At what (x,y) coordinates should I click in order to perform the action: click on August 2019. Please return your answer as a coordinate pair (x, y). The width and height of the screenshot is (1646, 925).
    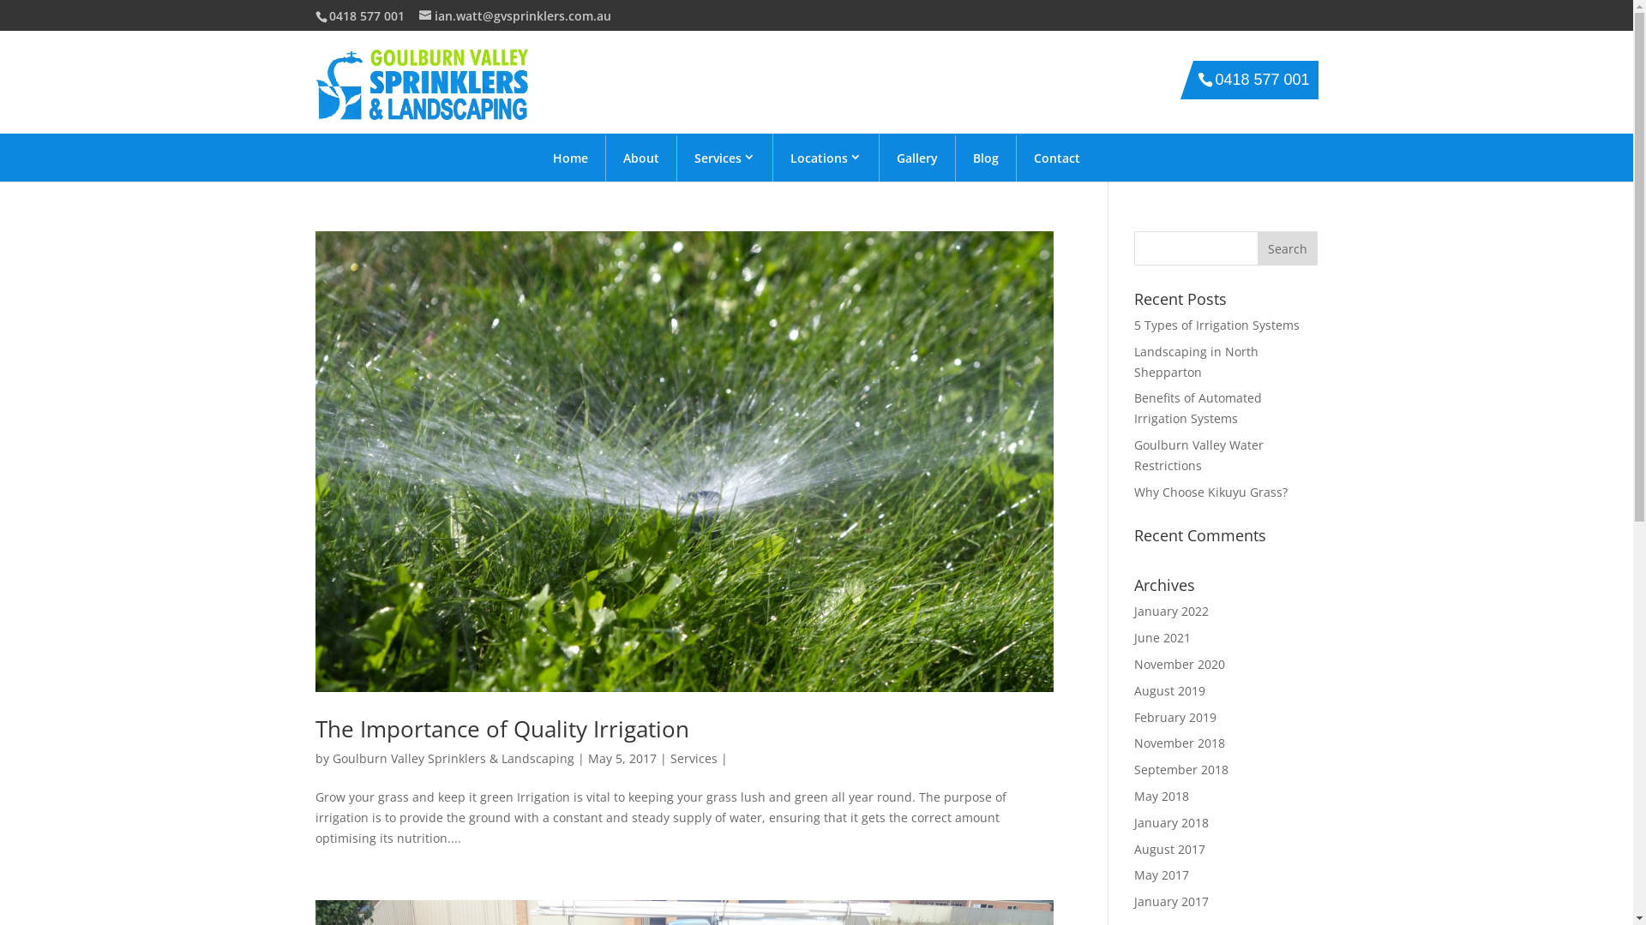
    Looking at the image, I should click on (1169, 690).